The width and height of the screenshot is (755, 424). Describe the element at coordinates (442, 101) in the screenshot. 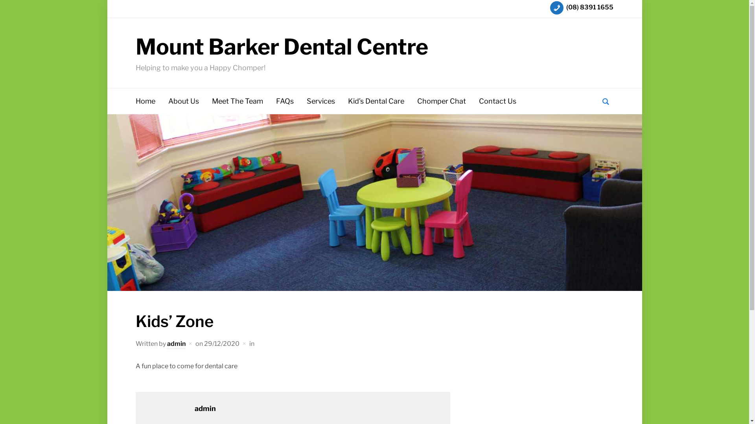

I see `Chomper Chat` at that location.